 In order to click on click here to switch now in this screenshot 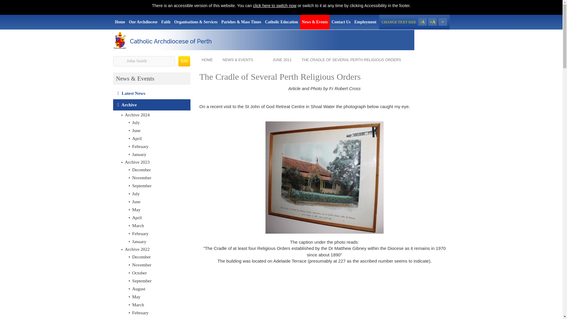, I will do `click(275, 5)`.